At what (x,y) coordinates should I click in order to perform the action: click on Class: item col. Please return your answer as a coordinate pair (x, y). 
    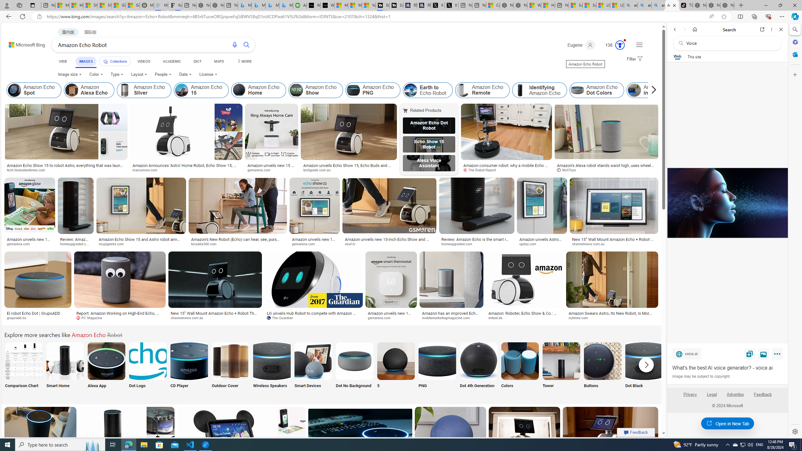
    Looking at the image, I should click on (654, 90).